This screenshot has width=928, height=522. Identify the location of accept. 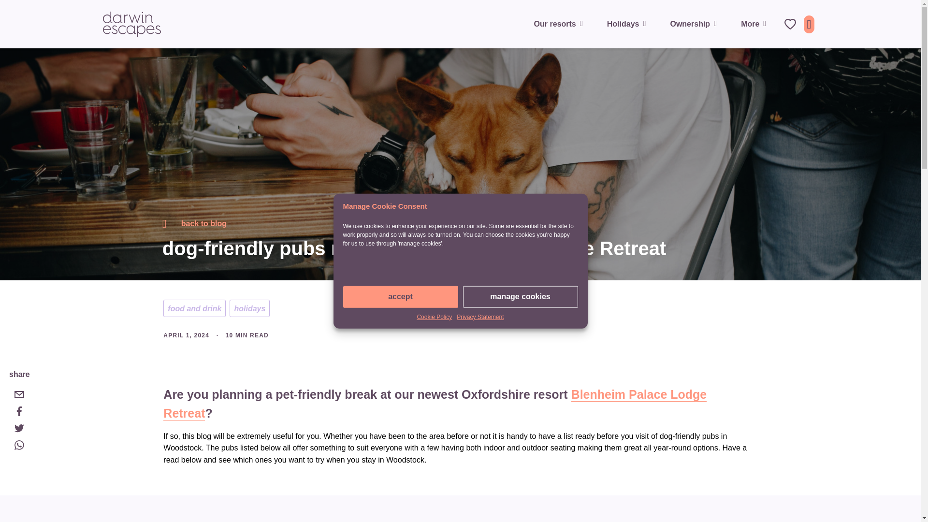
(401, 296).